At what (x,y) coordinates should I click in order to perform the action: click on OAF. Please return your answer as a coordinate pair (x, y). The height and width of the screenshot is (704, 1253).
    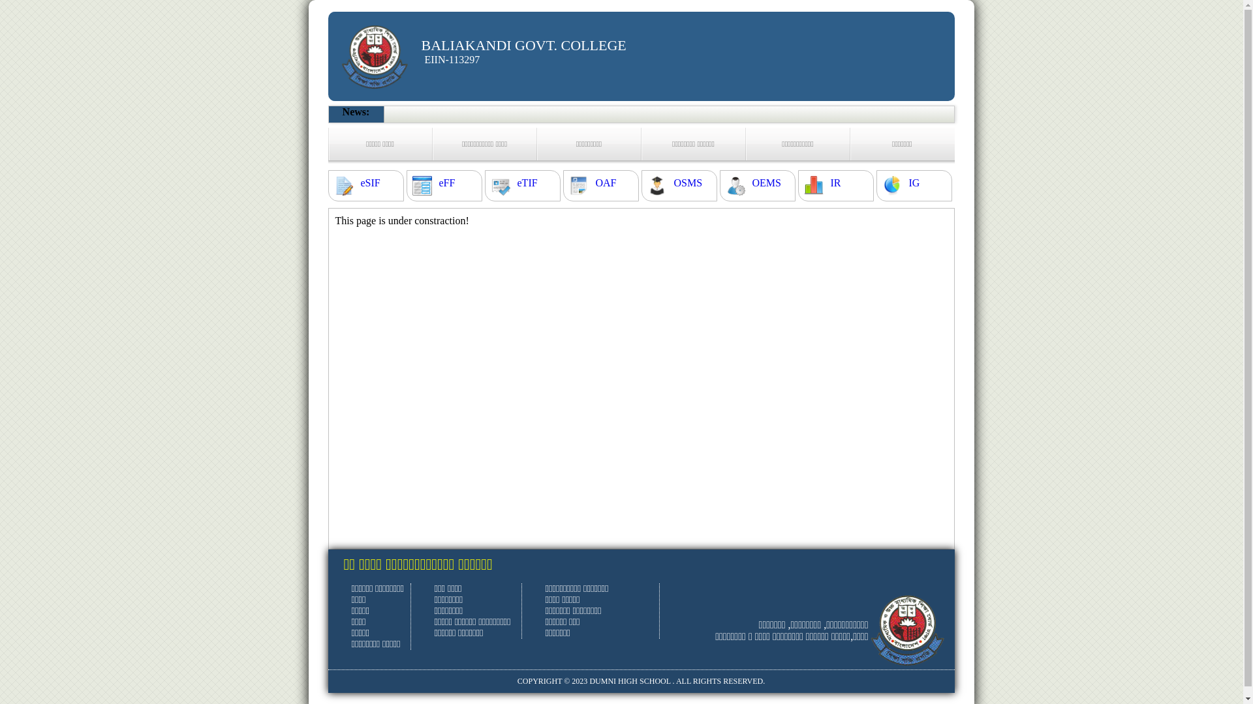
    Looking at the image, I should click on (606, 183).